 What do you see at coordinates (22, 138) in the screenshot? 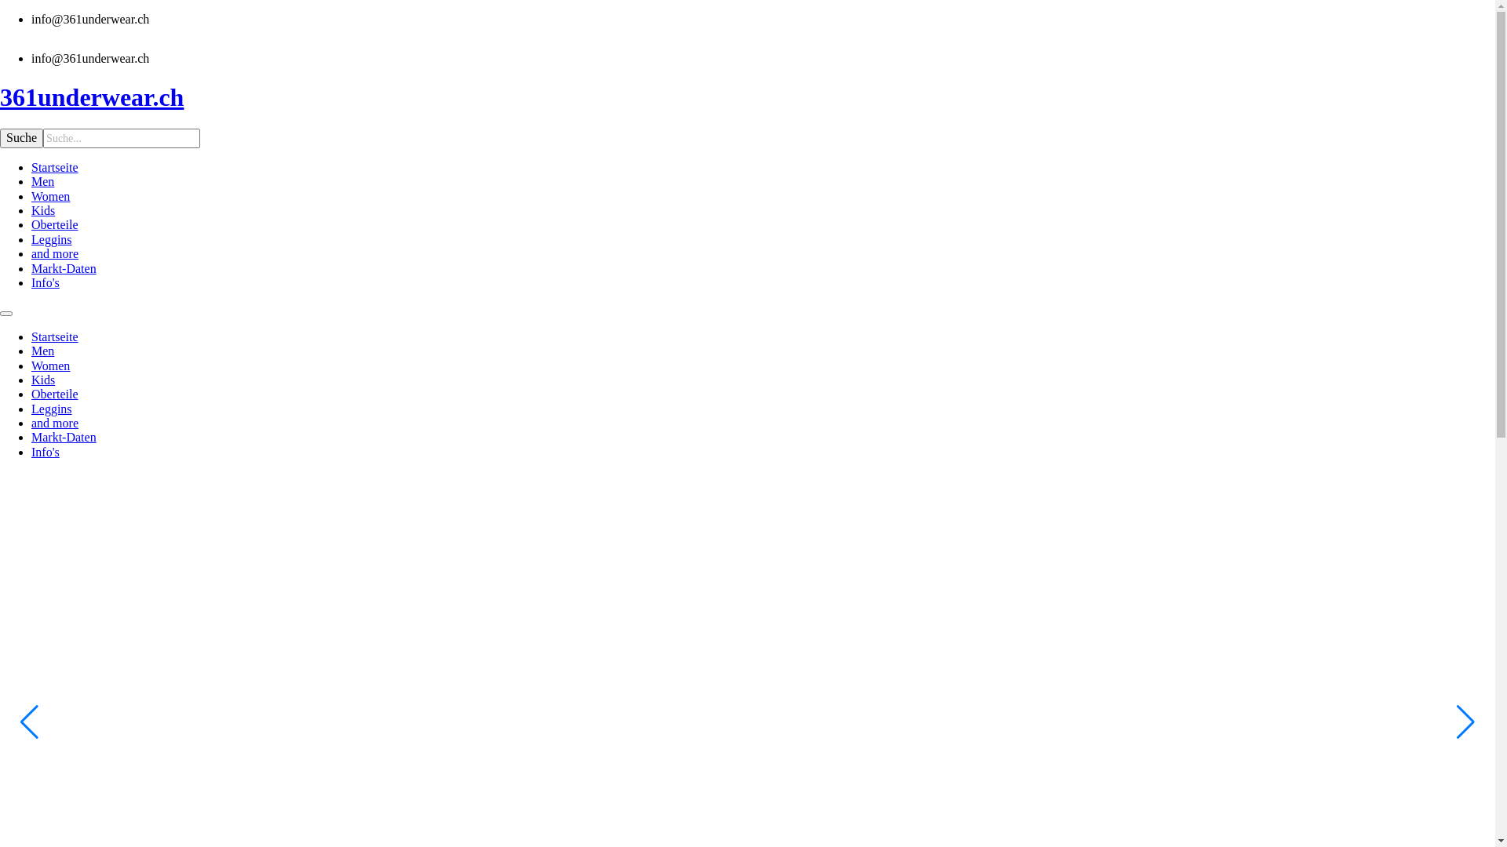
I see `Suche` at bounding box center [22, 138].